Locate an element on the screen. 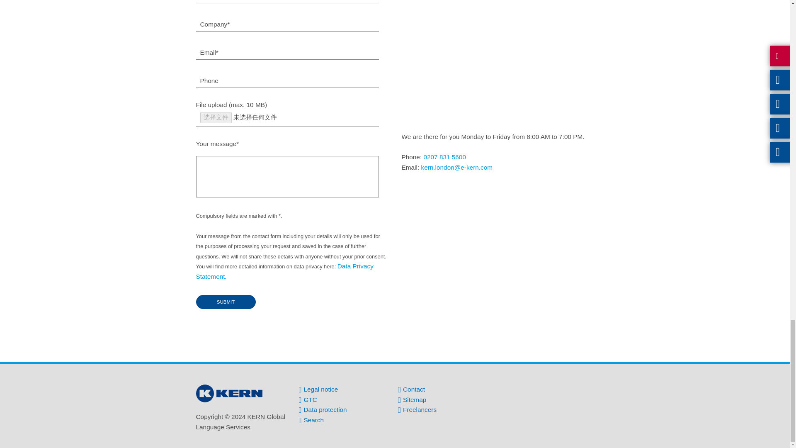 Image resolution: width=796 pixels, height=448 pixels. Data Privacy Statement is located at coordinates (284, 271).